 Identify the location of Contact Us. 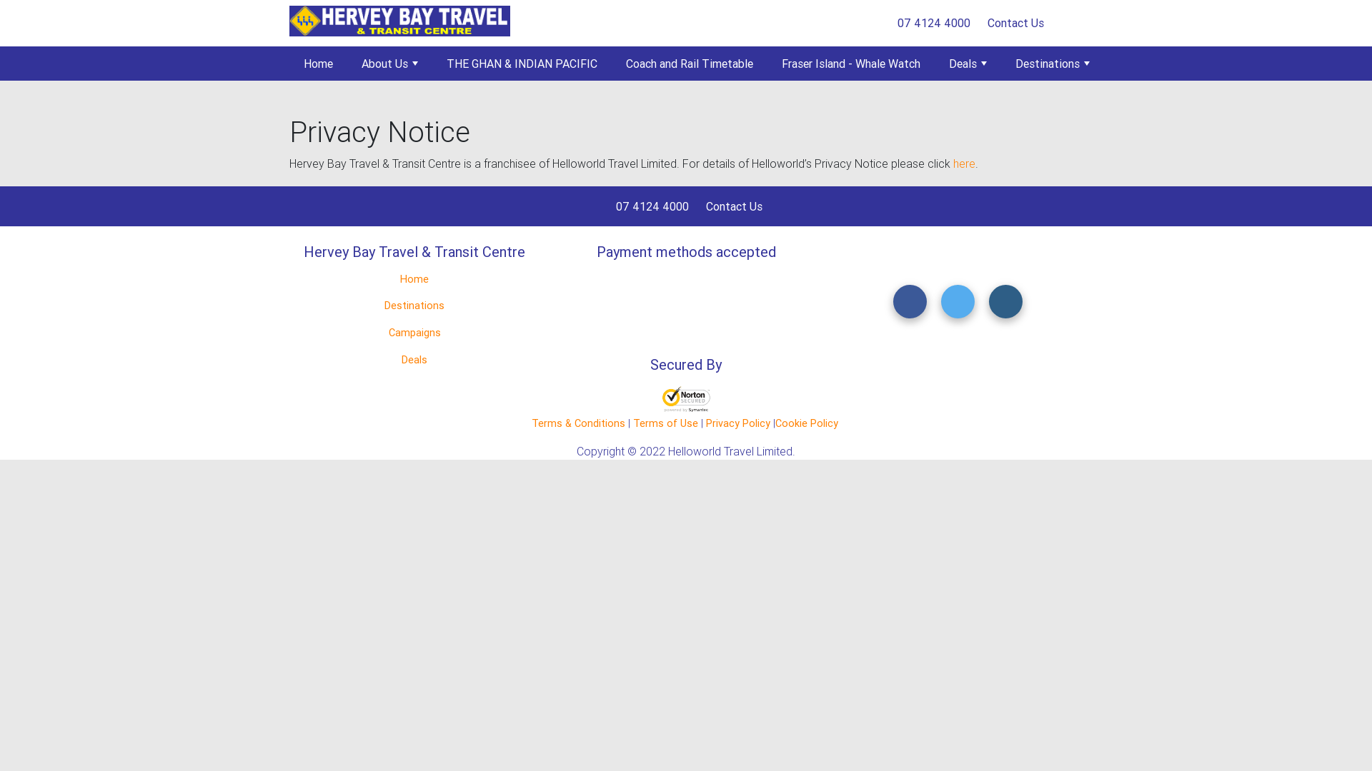
(1013, 23).